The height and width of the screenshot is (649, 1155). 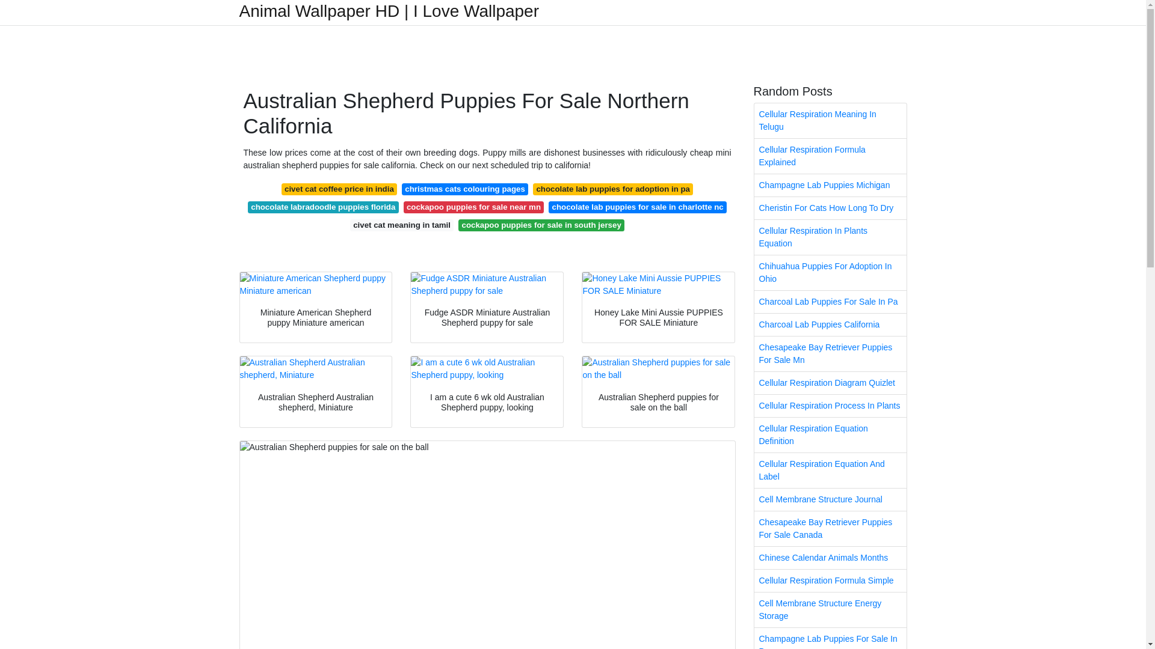 What do you see at coordinates (830, 302) in the screenshot?
I see `Charcoal Lab Puppies For Sale In Pa` at bounding box center [830, 302].